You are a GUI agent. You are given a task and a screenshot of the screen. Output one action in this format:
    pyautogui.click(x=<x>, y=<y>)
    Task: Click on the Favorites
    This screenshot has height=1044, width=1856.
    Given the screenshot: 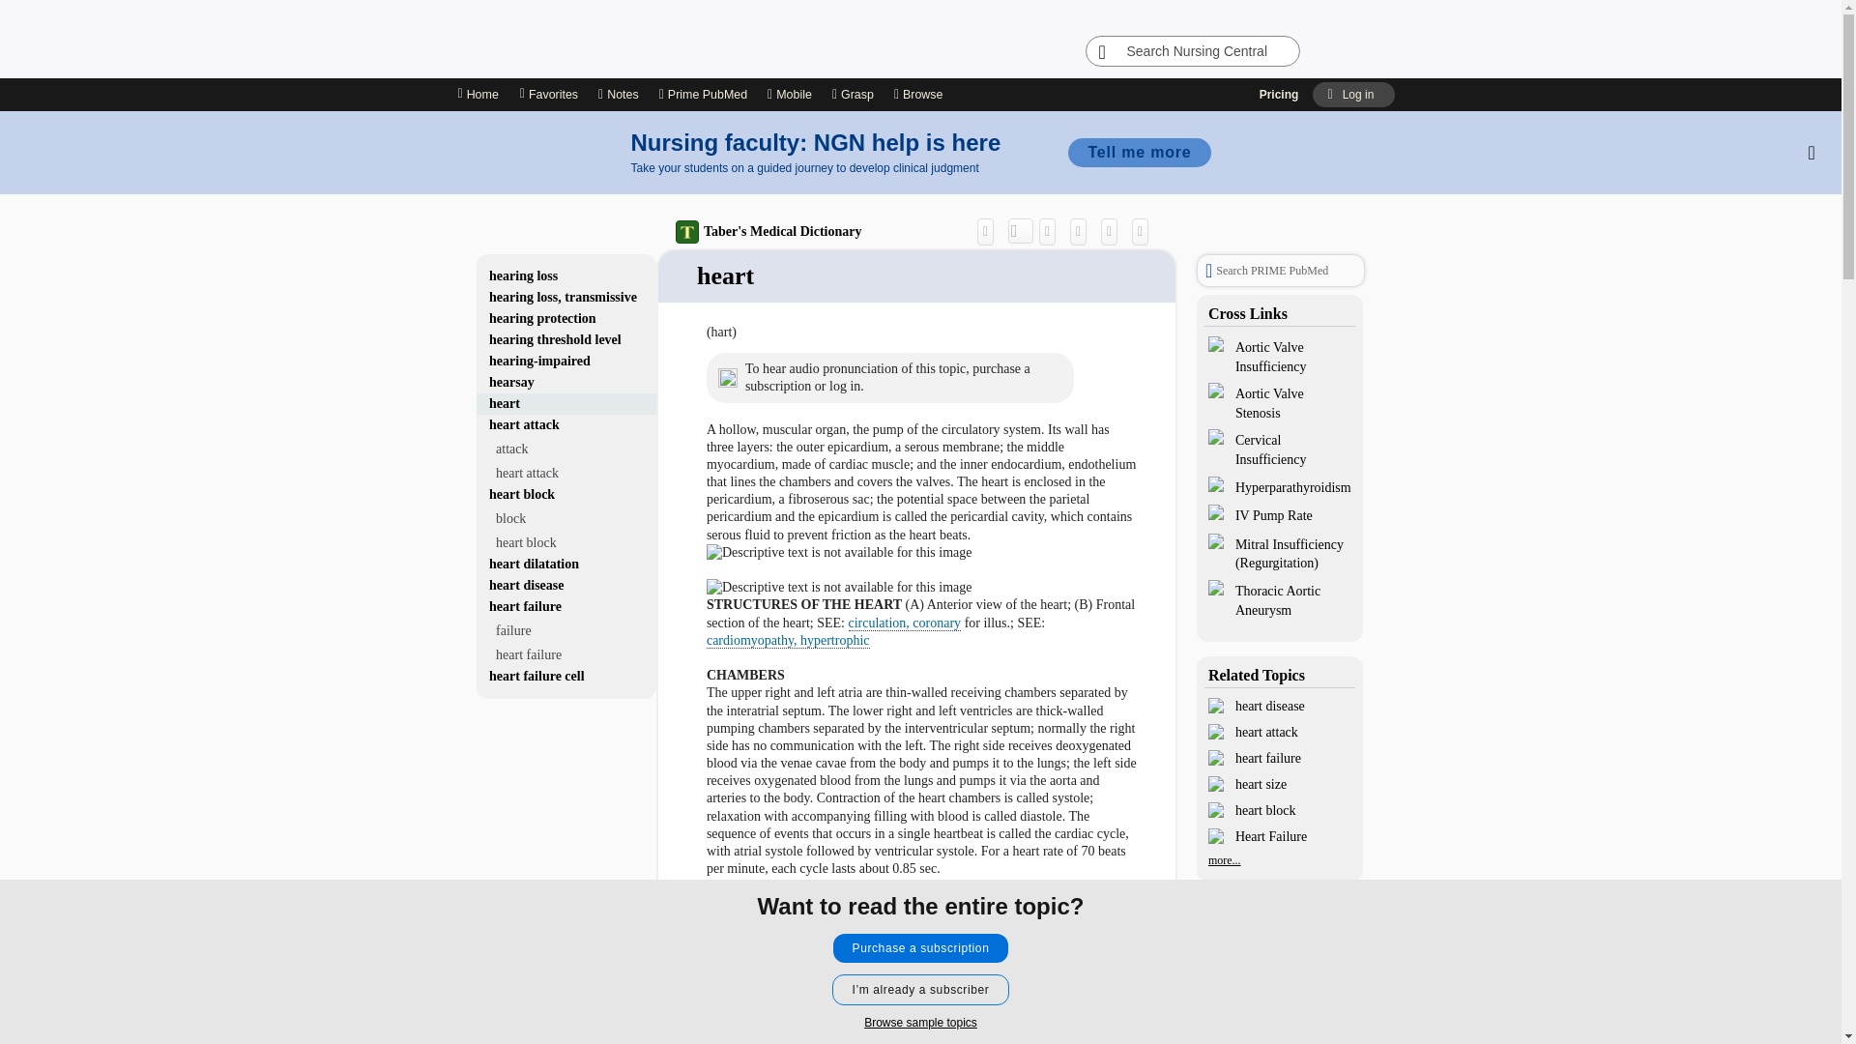 What is the action you would take?
    pyautogui.click(x=548, y=95)
    